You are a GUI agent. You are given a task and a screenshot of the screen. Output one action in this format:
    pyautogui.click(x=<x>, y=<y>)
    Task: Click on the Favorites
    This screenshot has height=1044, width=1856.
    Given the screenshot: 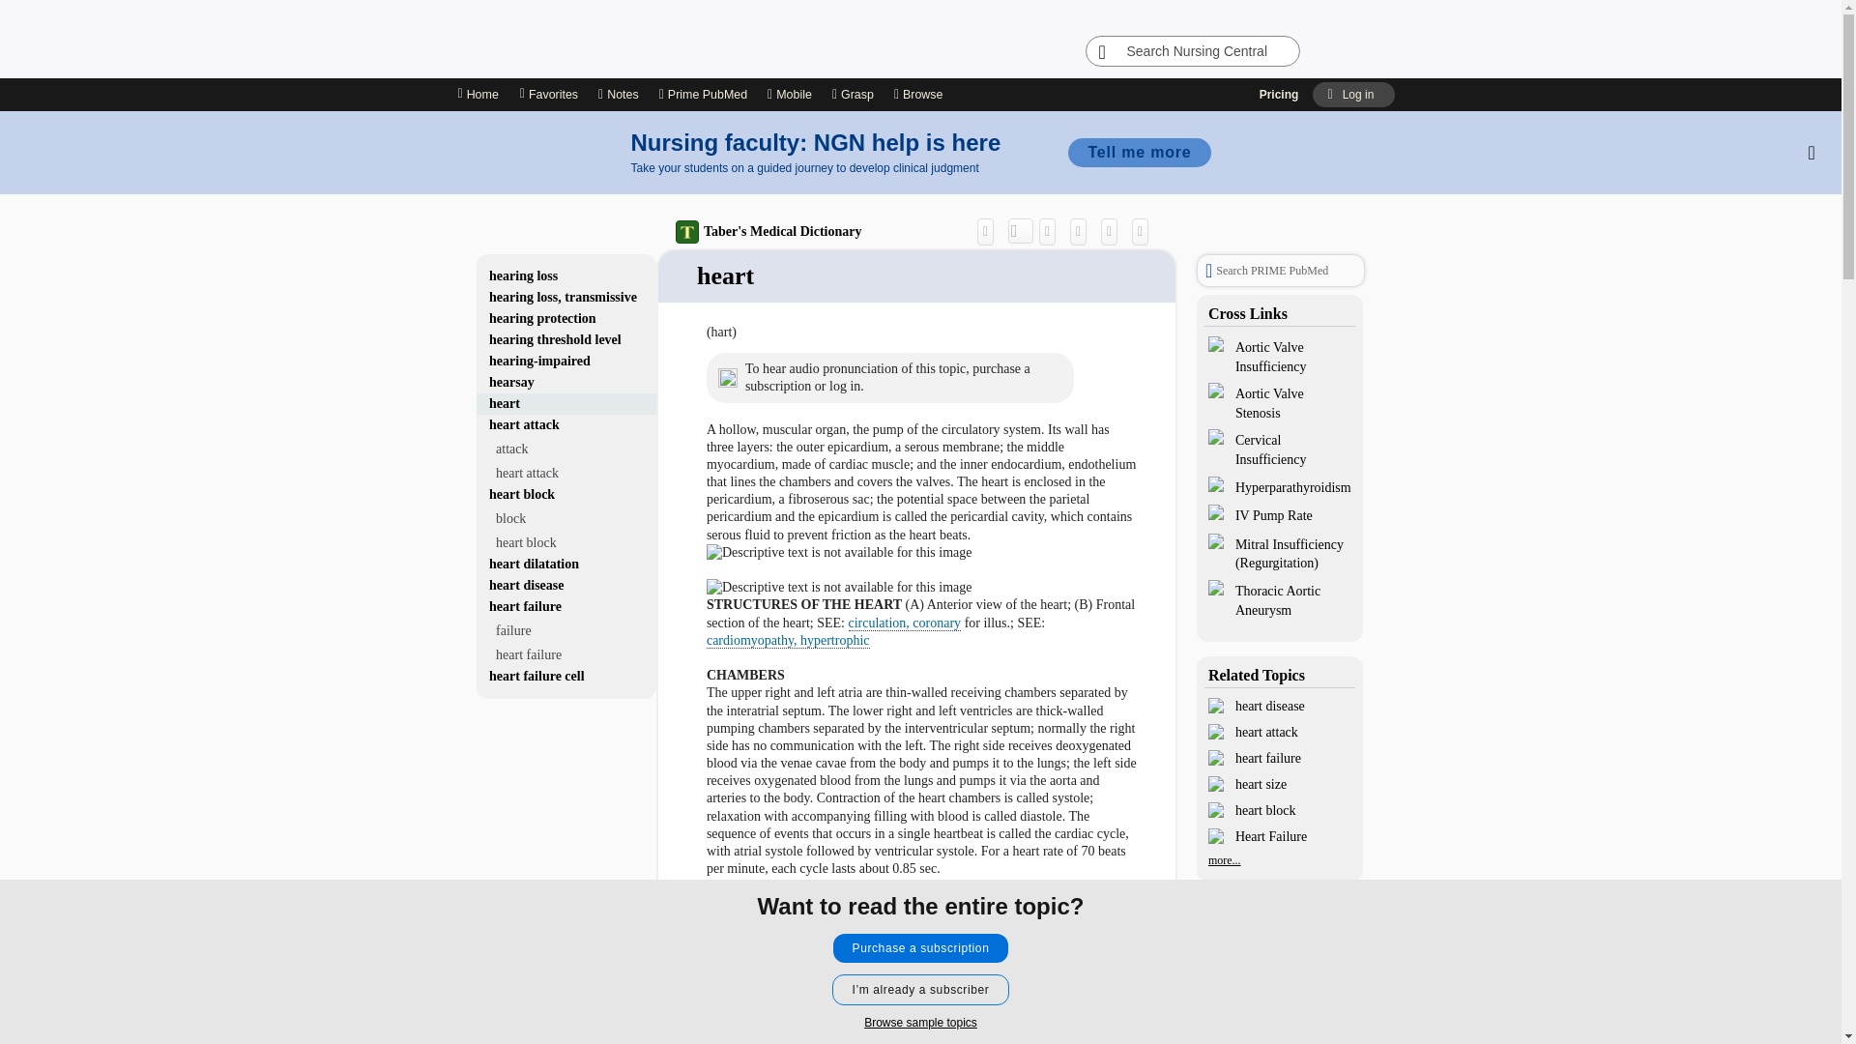 What is the action you would take?
    pyautogui.click(x=548, y=95)
    